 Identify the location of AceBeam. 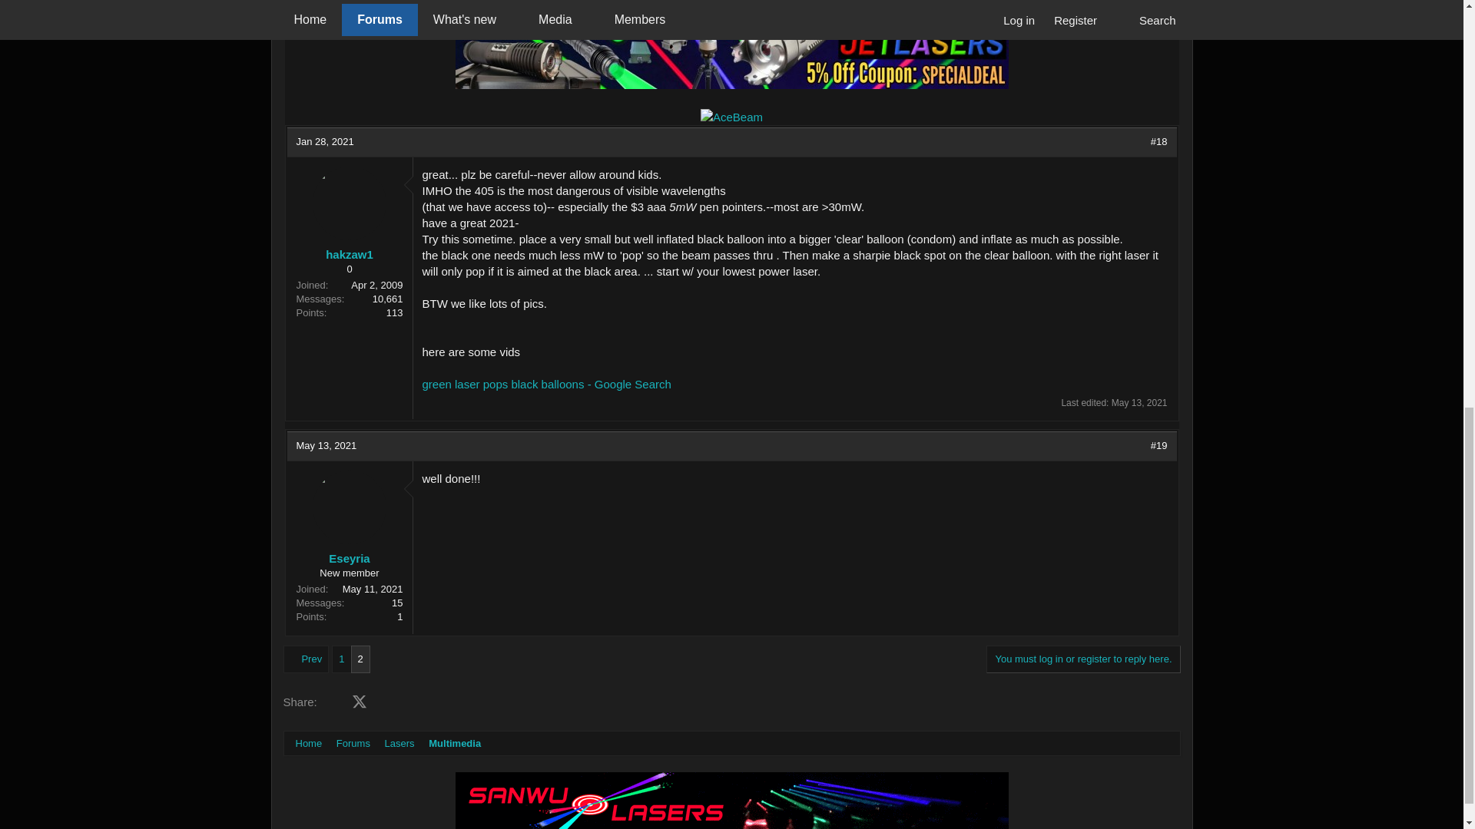
(731, 117).